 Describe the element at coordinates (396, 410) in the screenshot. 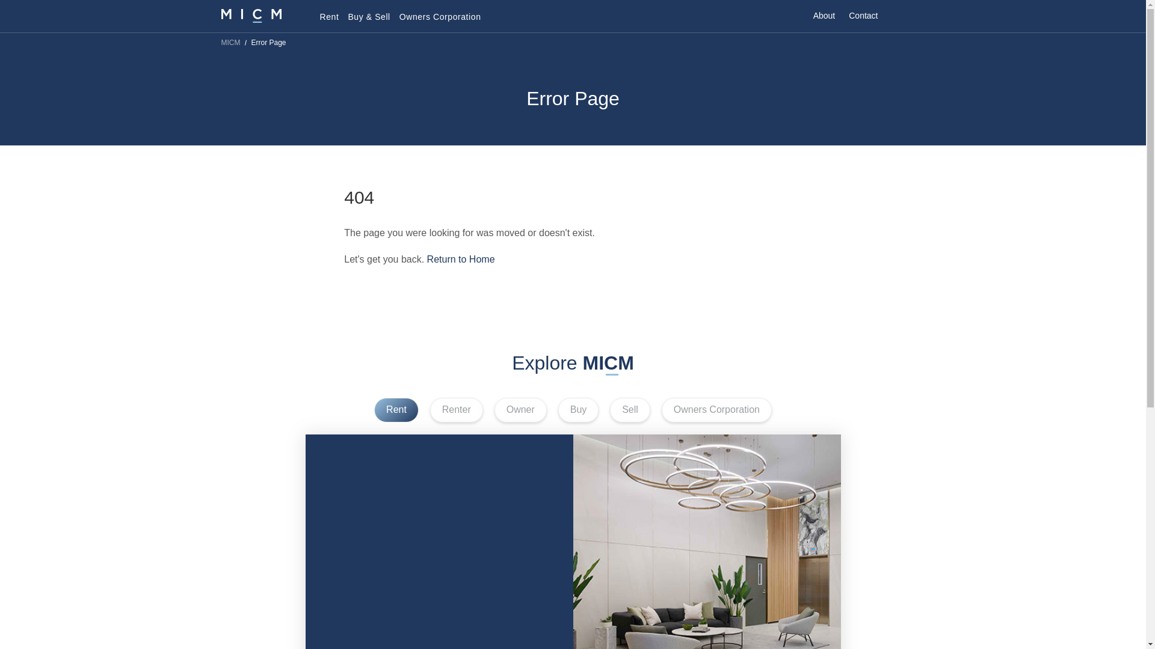

I see `Rent` at that location.